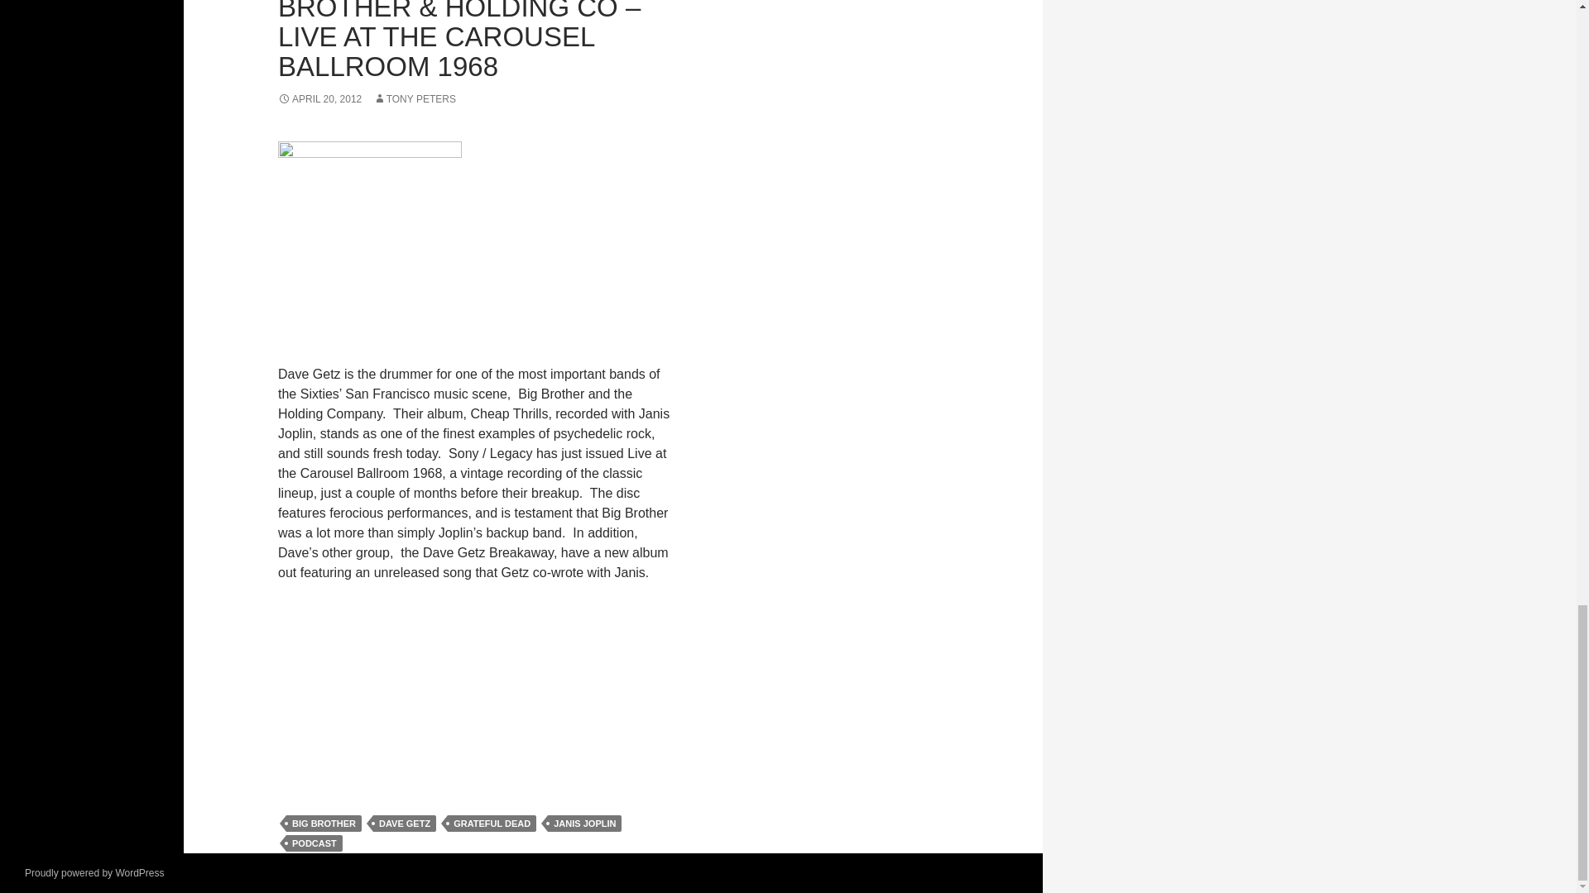 This screenshot has height=893, width=1589. What do you see at coordinates (415, 99) in the screenshot?
I see `TONY PETERS` at bounding box center [415, 99].